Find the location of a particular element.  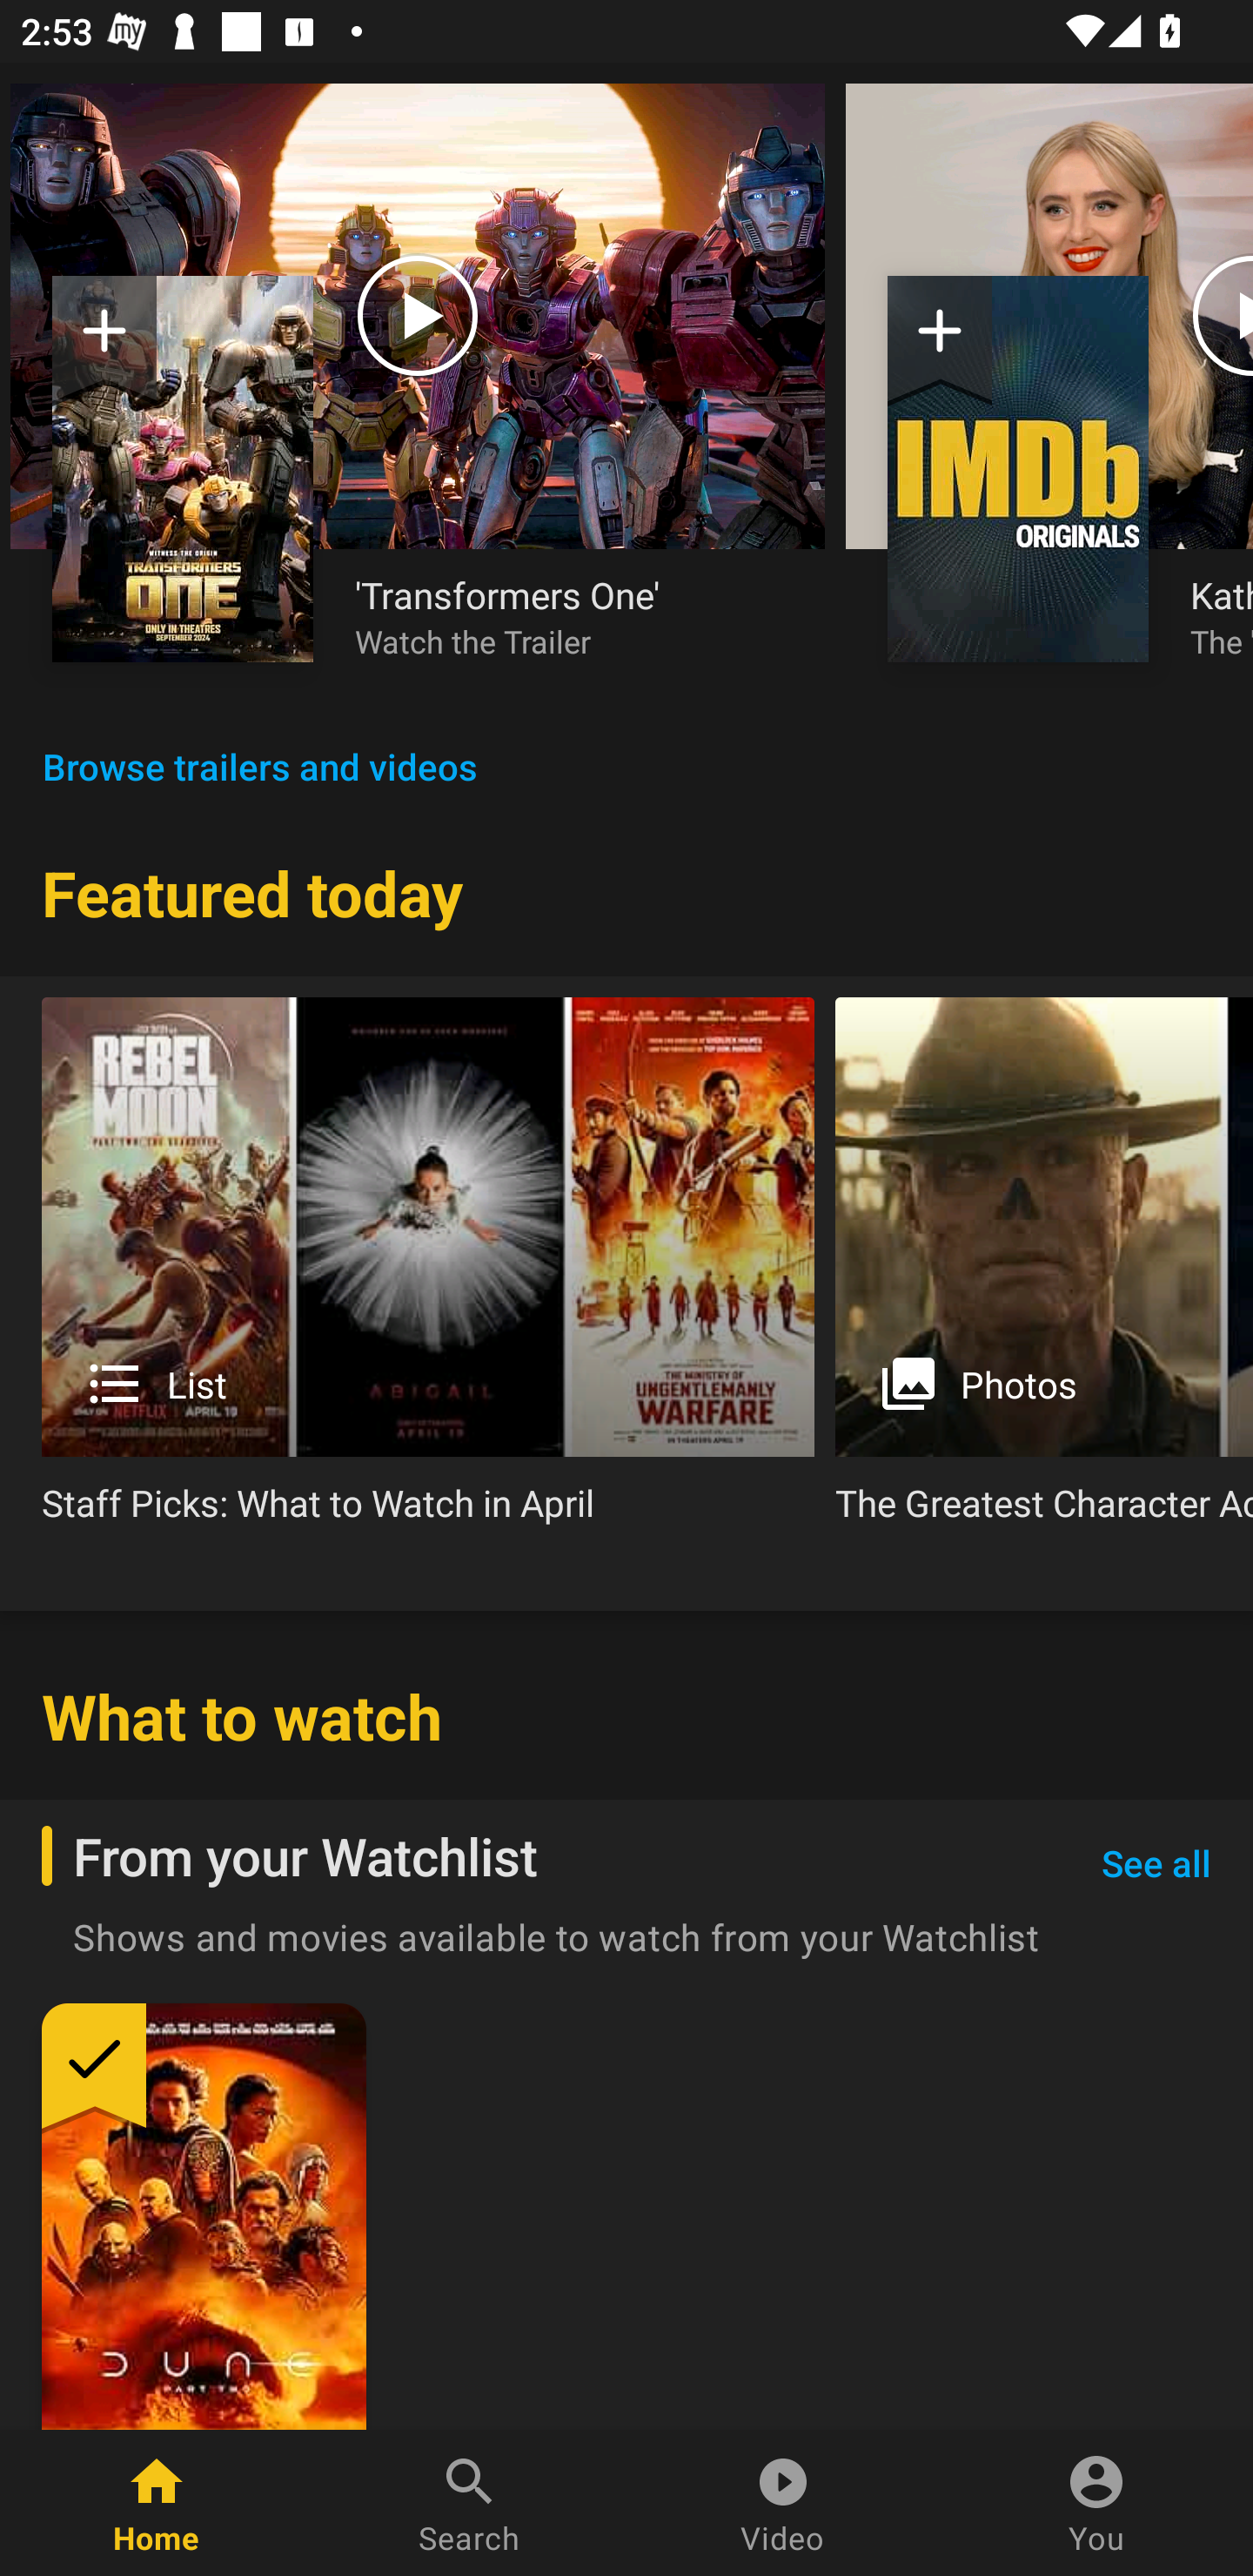

Not in watchlist is located at coordinates (104, 341).